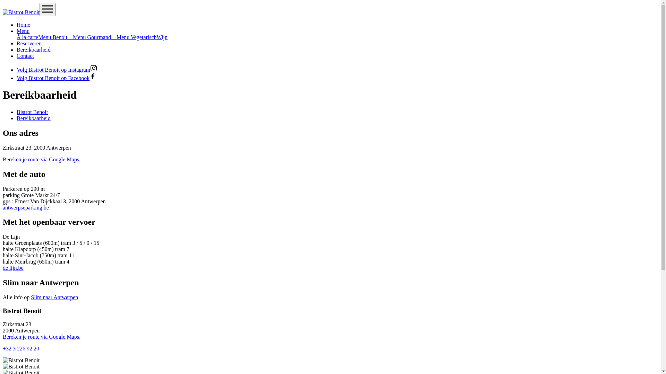  I want to click on Wijn, so click(162, 37).